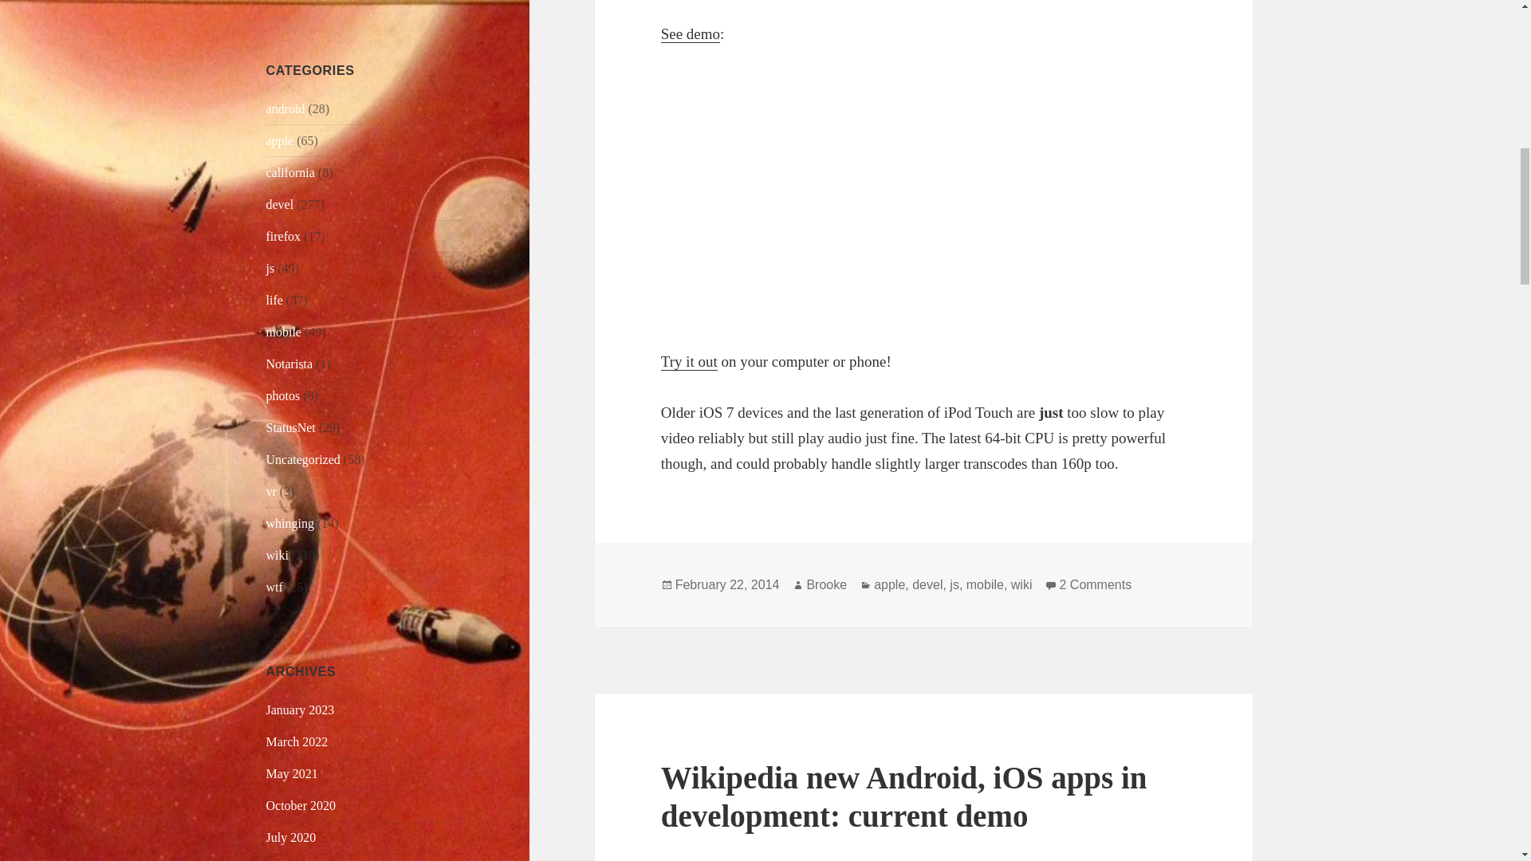 The height and width of the screenshot is (861, 1531). Describe the element at coordinates (290, 523) in the screenshot. I see `whinging` at that location.